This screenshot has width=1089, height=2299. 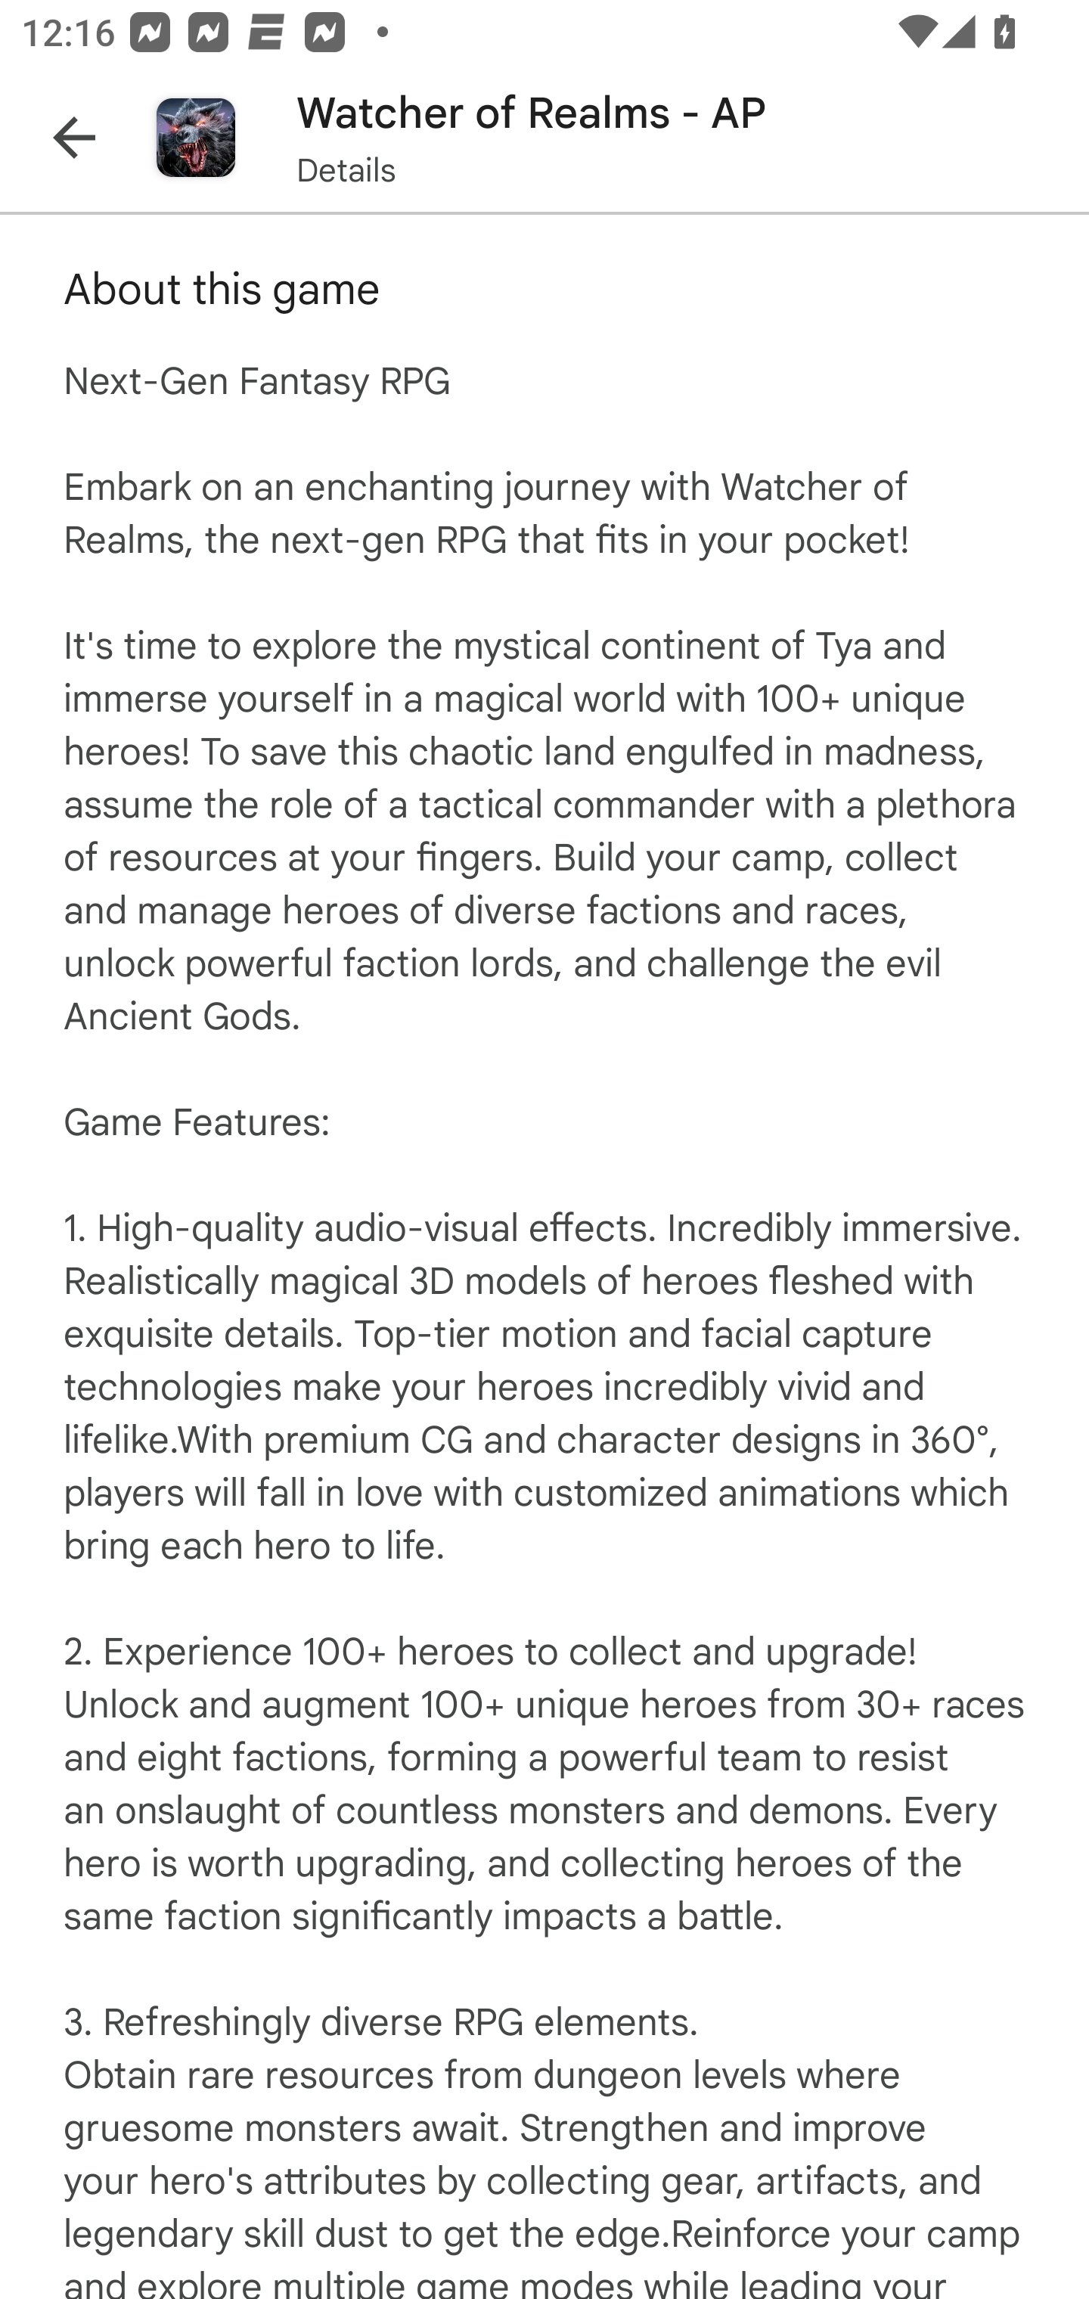 I want to click on Navigate up, so click(x=74, y=138).